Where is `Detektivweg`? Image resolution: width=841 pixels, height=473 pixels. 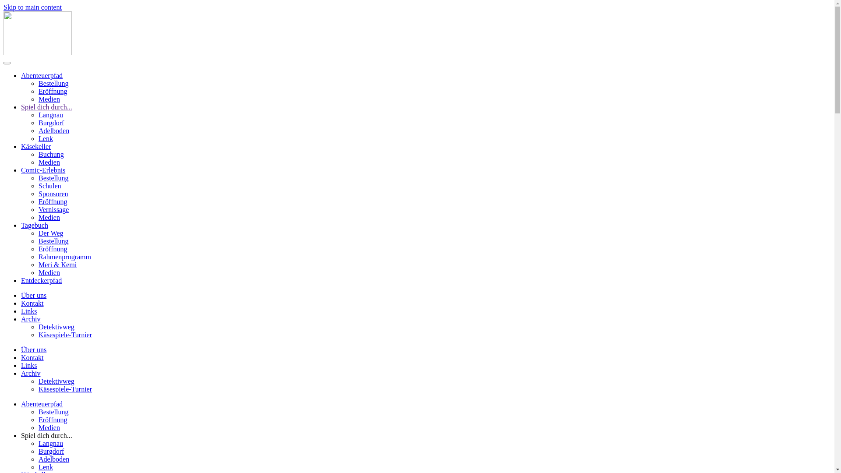 Detektivweg is located at coordinates (57, 327).